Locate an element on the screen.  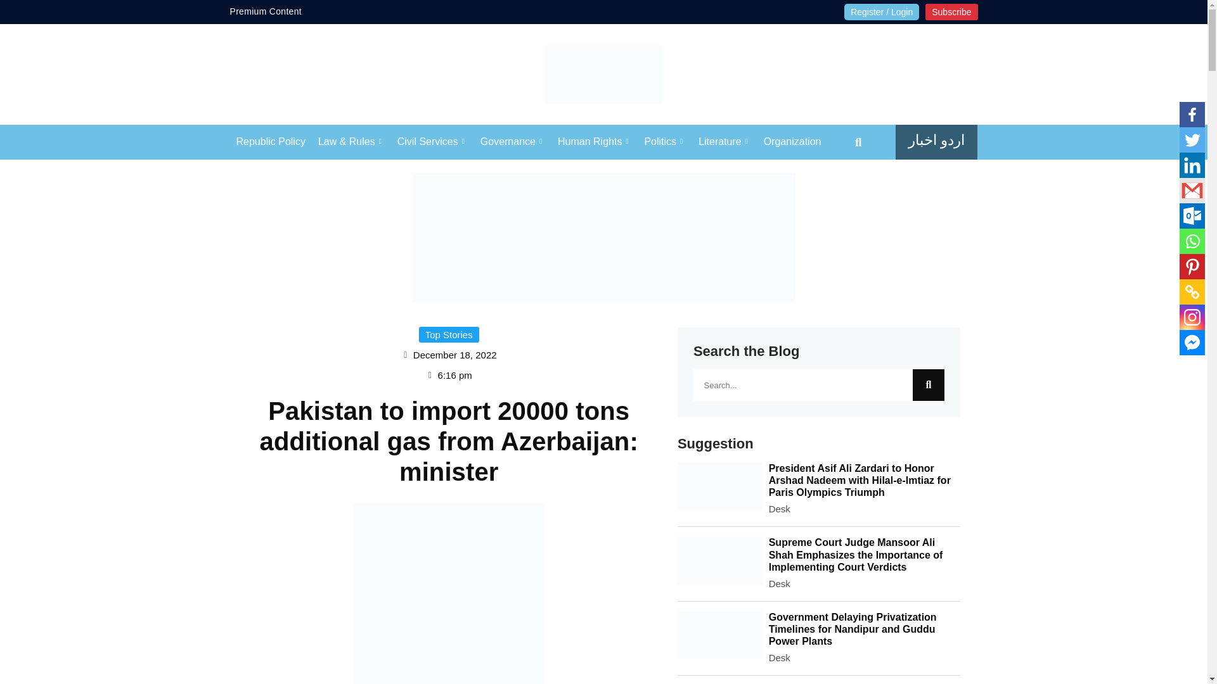
Civil Services is located at coordinates (432, 142).